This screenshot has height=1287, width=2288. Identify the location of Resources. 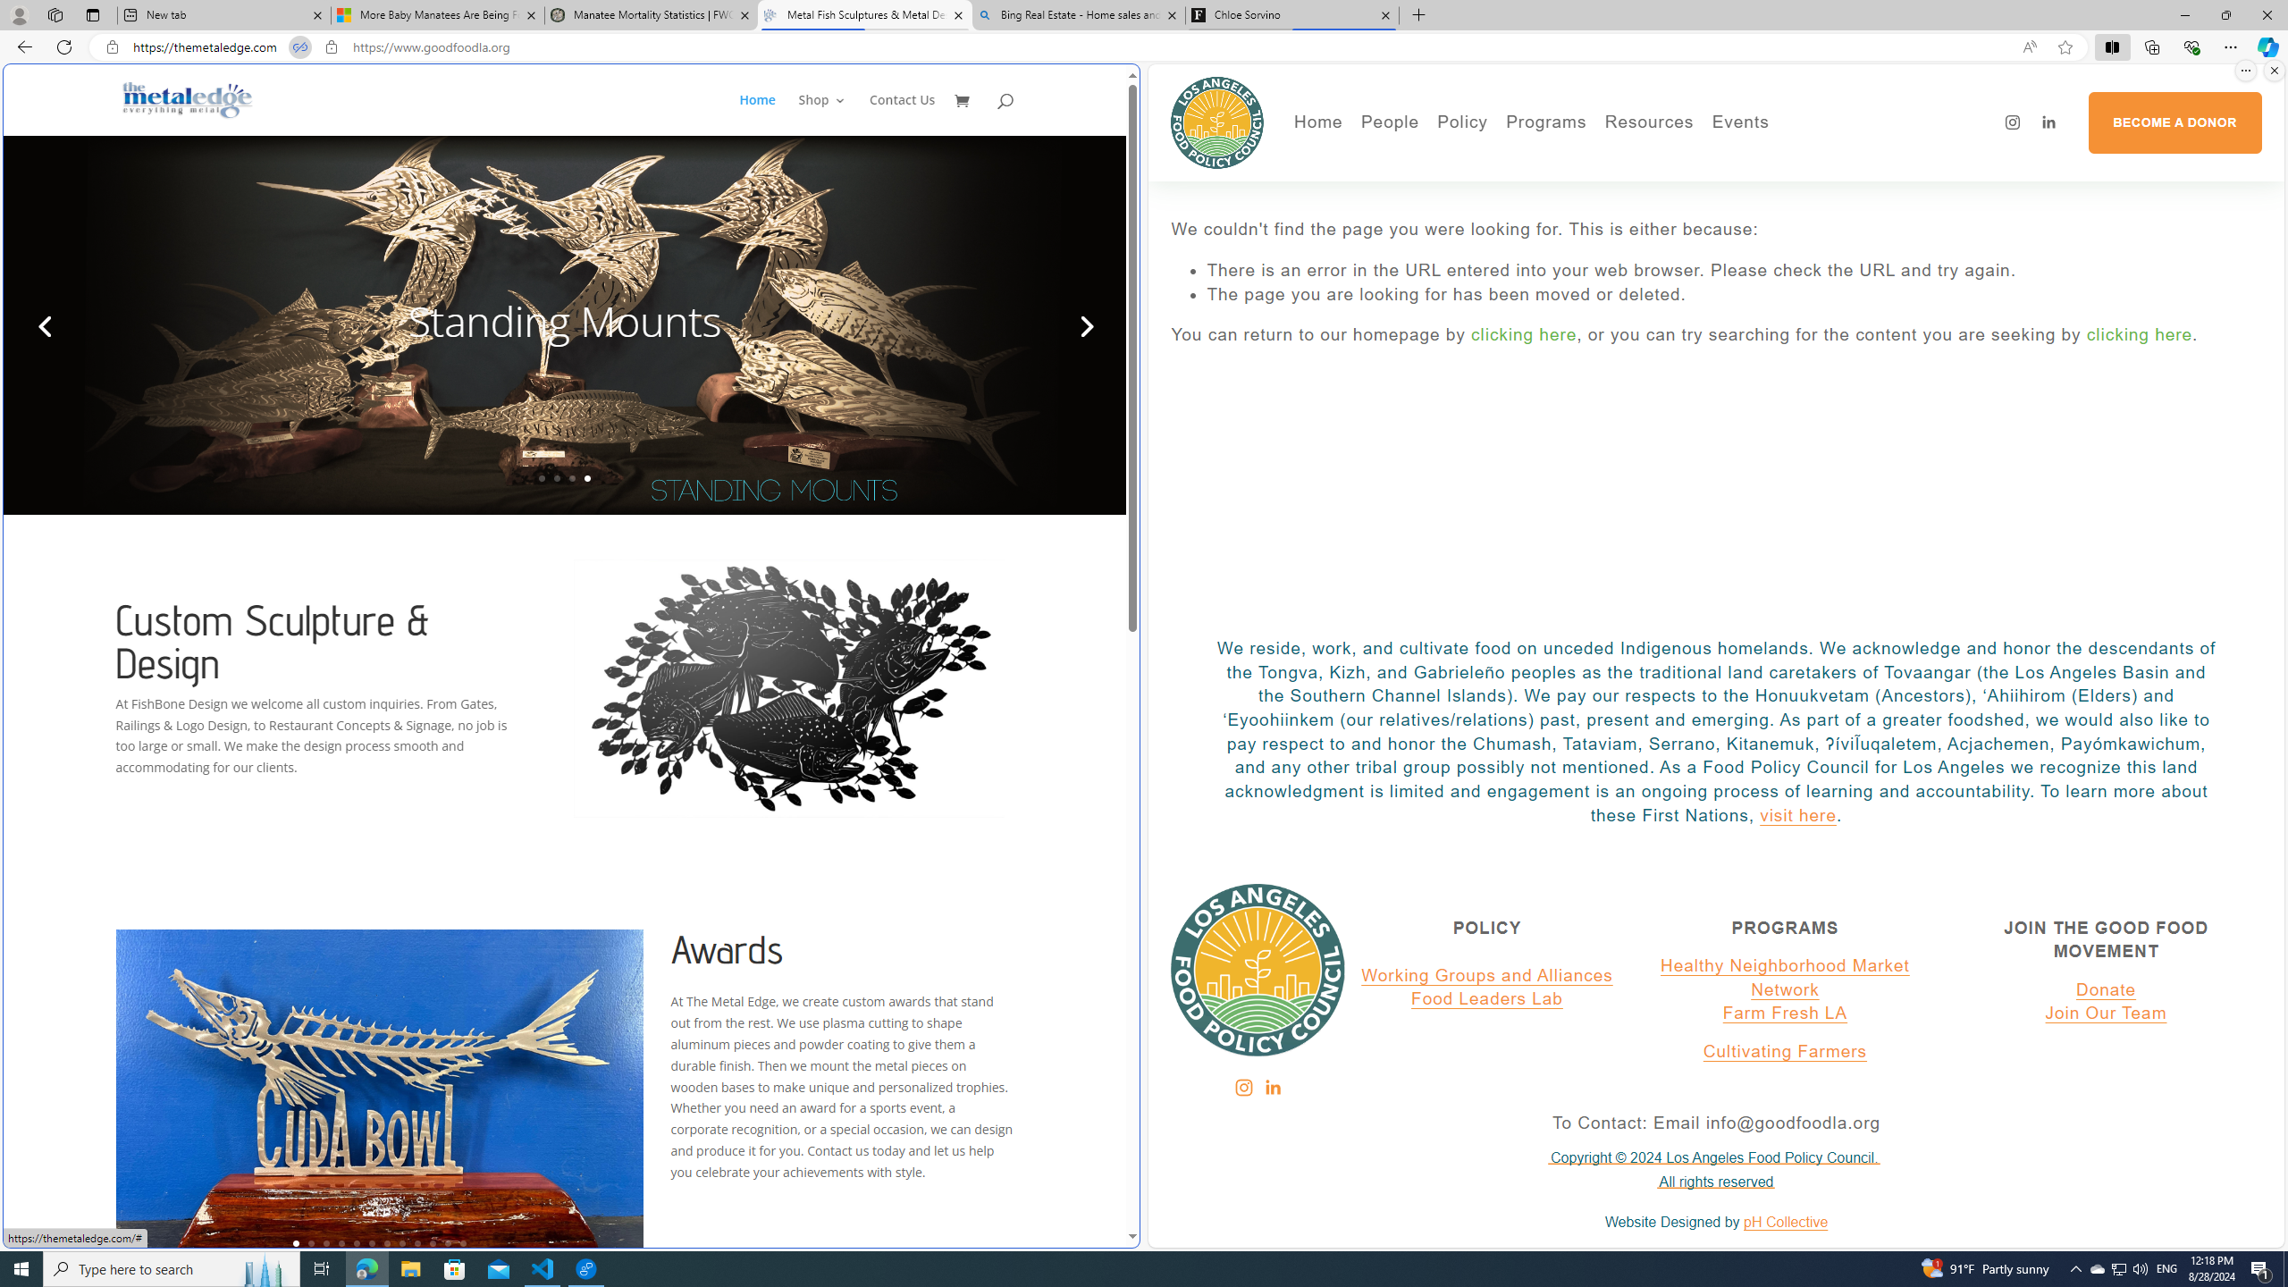
(1649, 122).